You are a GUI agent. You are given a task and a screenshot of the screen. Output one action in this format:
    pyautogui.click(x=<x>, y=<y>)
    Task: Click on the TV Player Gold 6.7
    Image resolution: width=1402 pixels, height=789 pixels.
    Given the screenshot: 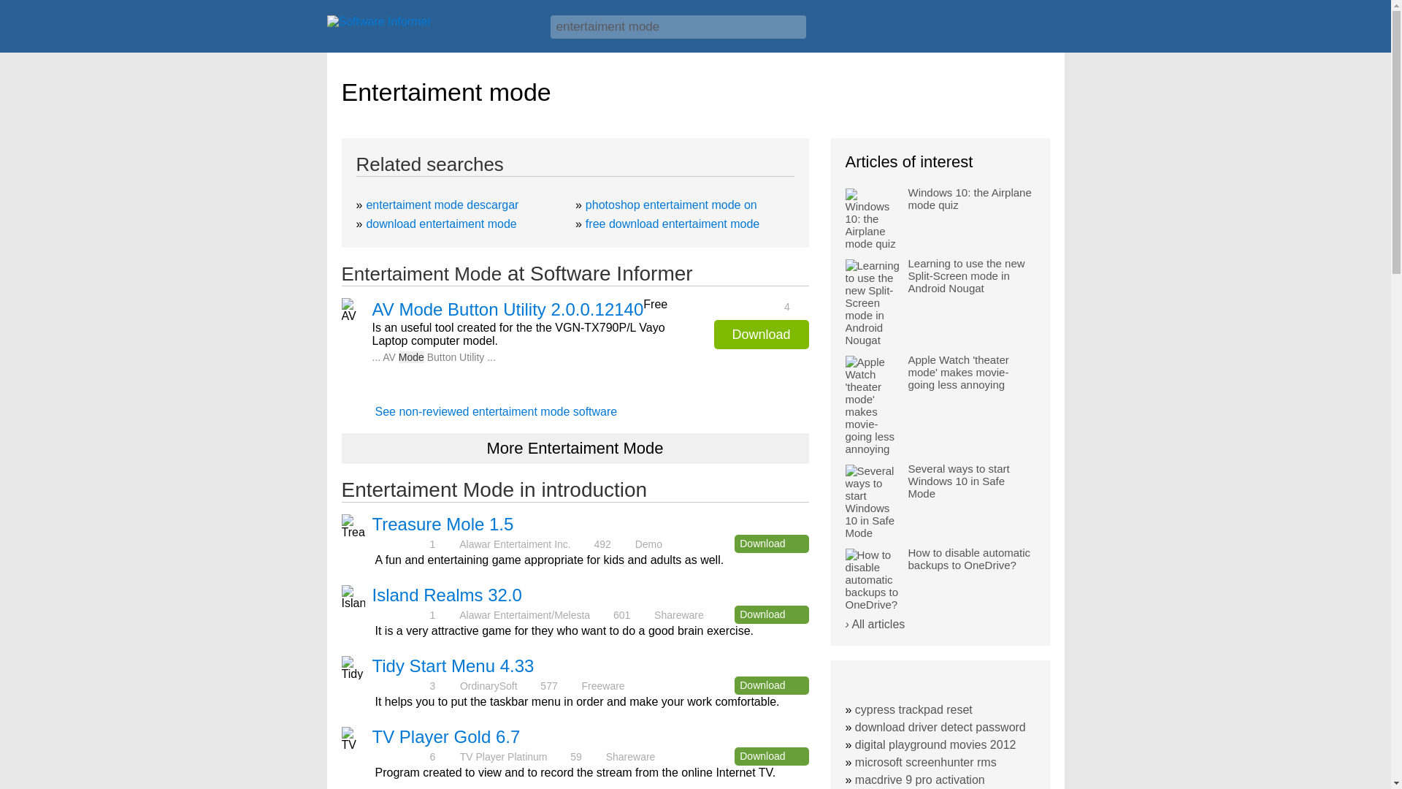 What is the action you would take?
    pyautogui.click(x=446, y=736)
    